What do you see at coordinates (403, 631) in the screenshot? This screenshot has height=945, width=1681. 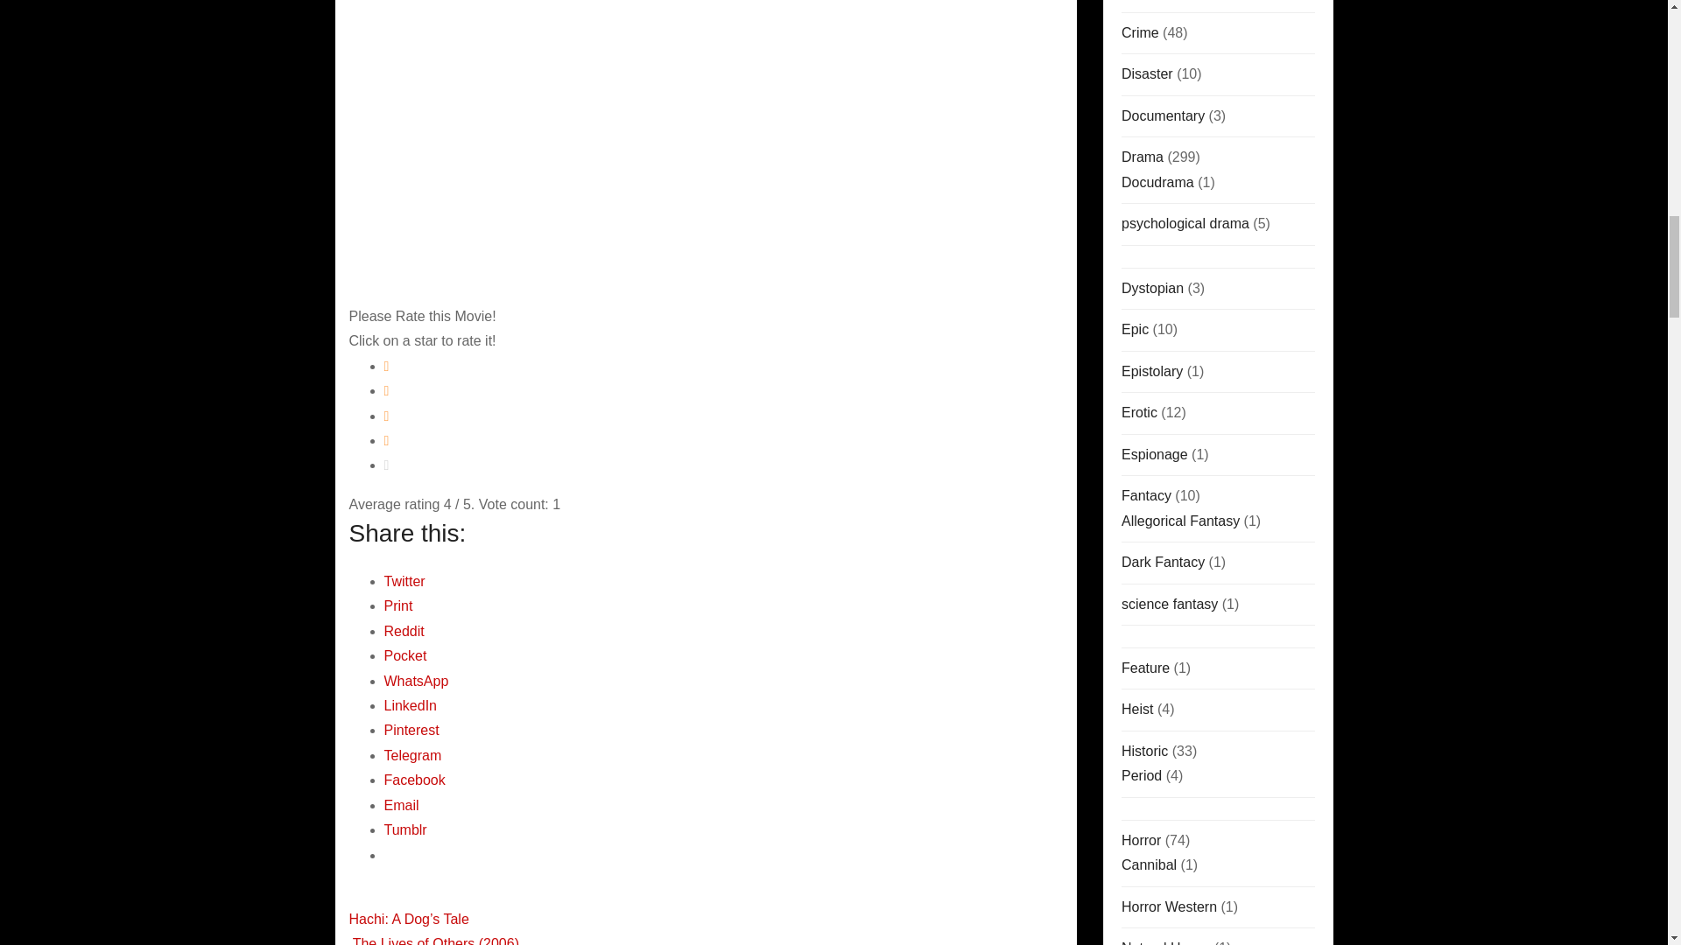 I see `Reddit` at bounding box center [403, 631].